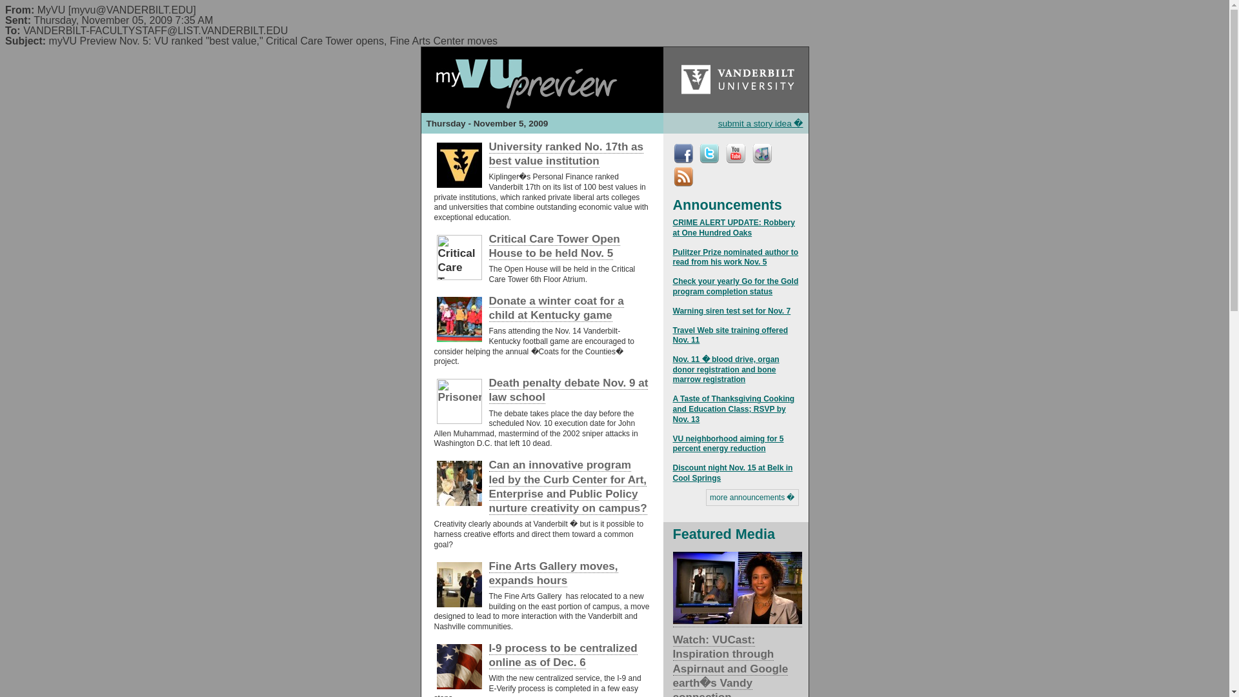  I want to click on Mella, so click(459, 585).